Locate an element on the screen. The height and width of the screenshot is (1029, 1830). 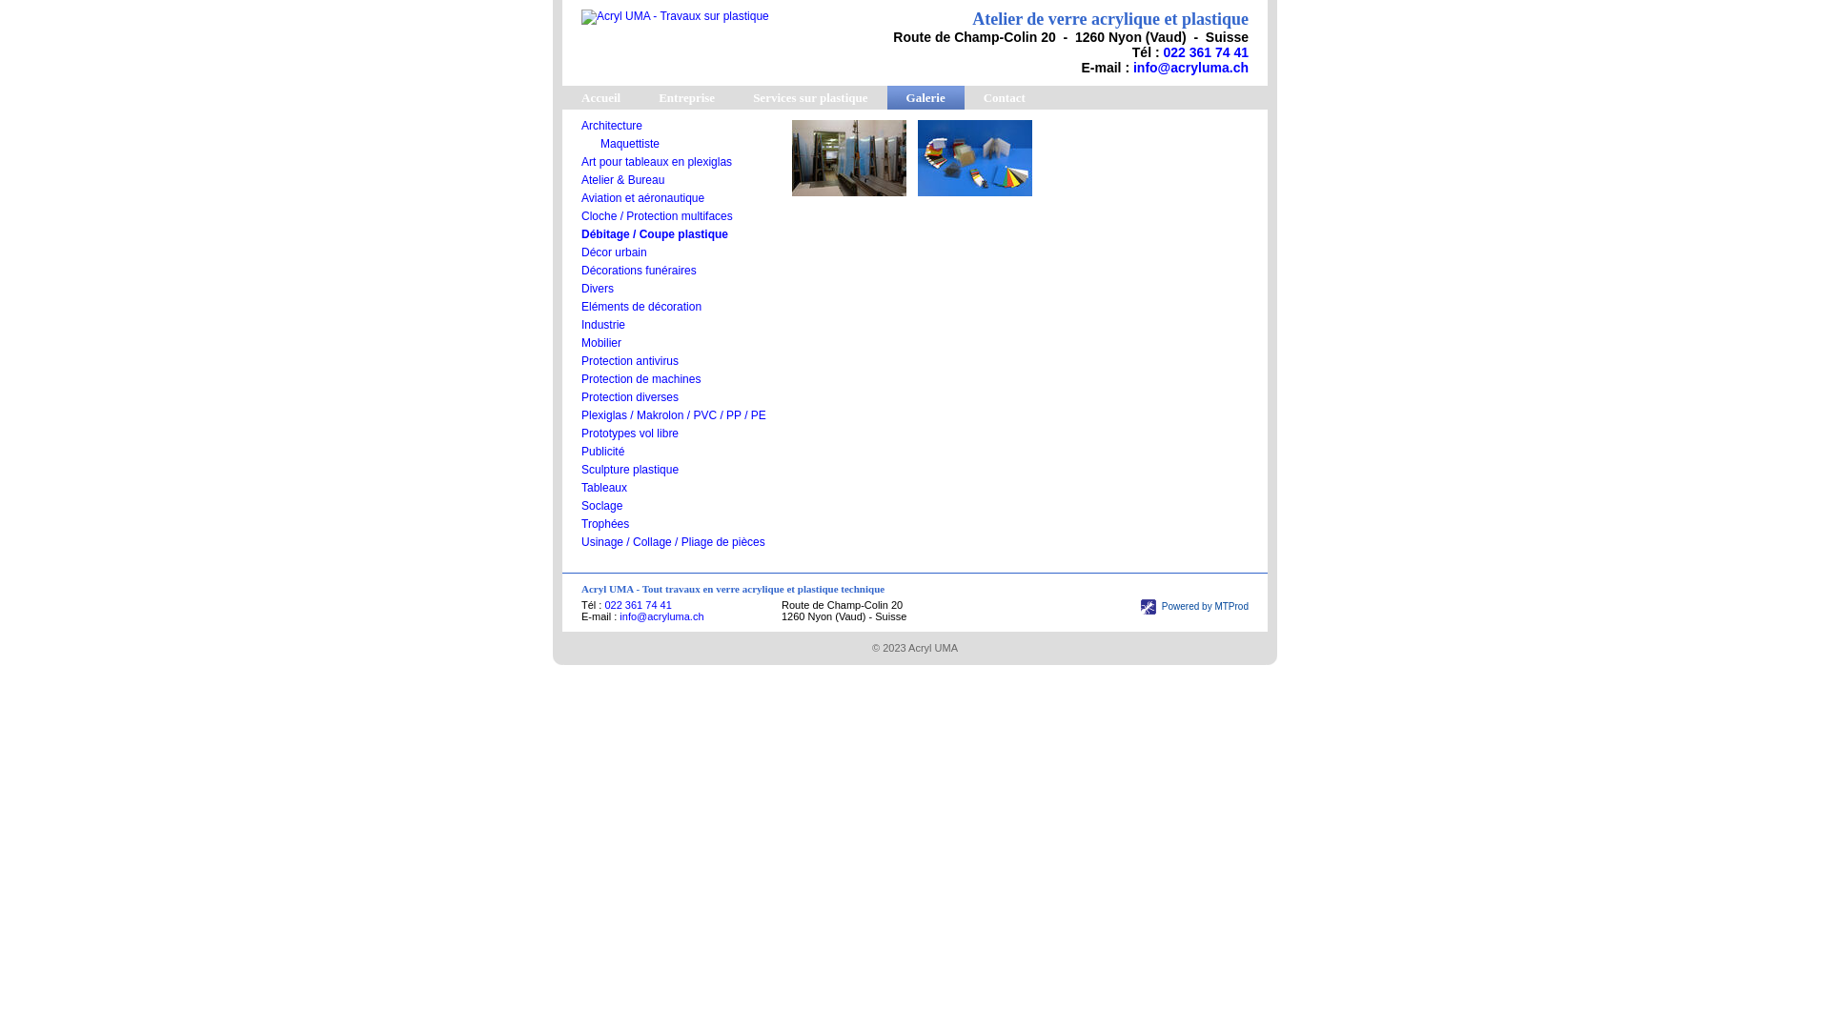
Atelier & Bureau is located at coordinates (623, 180).